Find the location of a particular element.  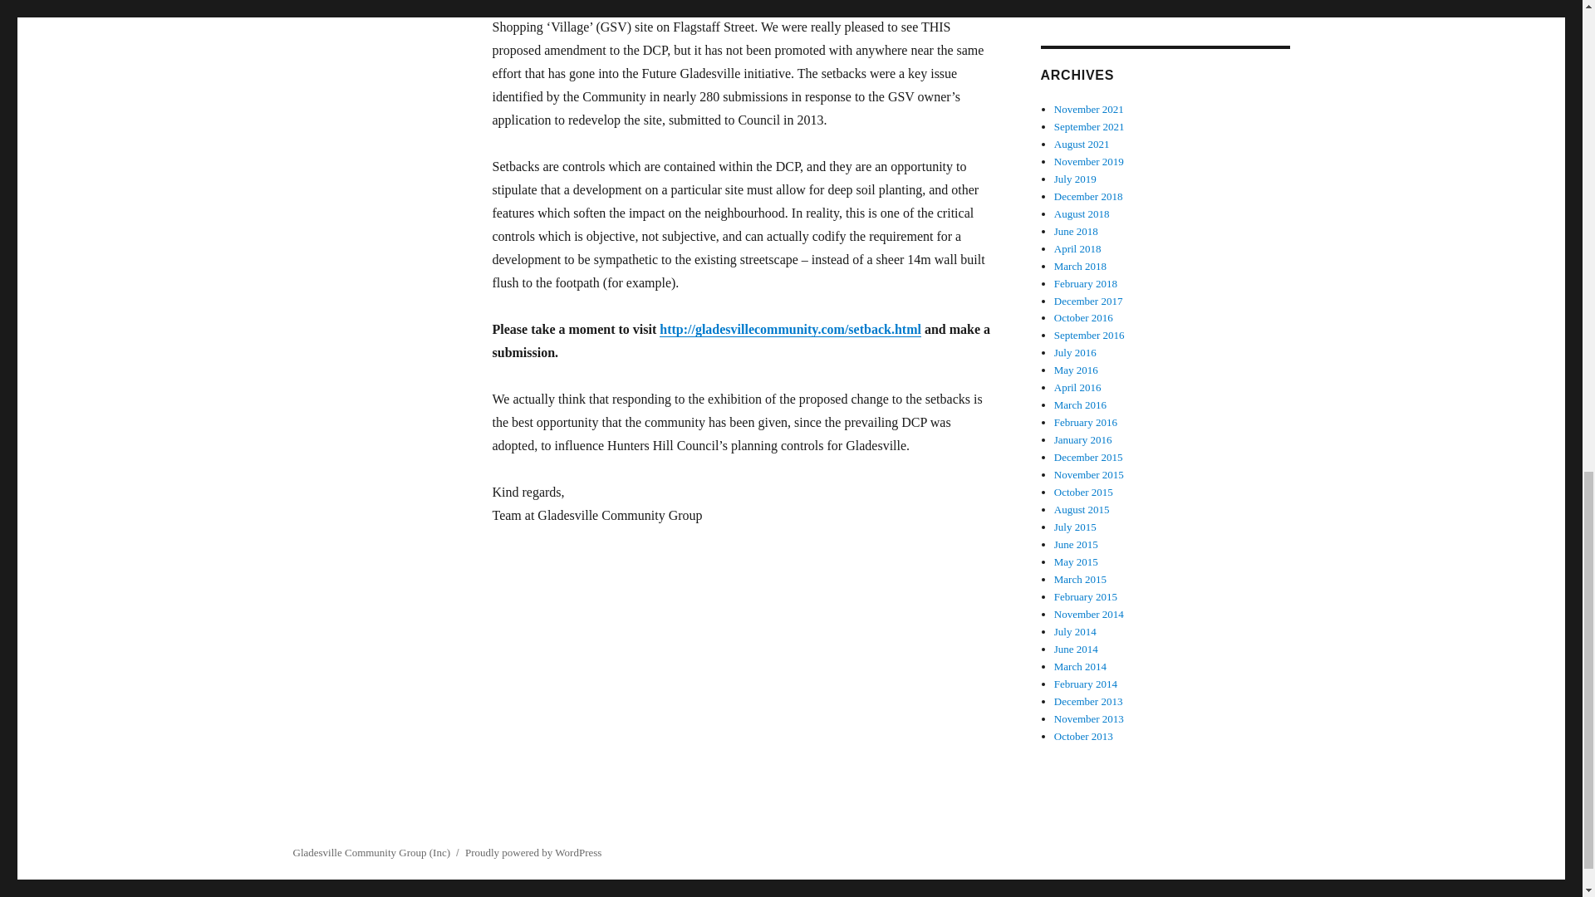

December 2018 is located at coordinates (1088, 196).